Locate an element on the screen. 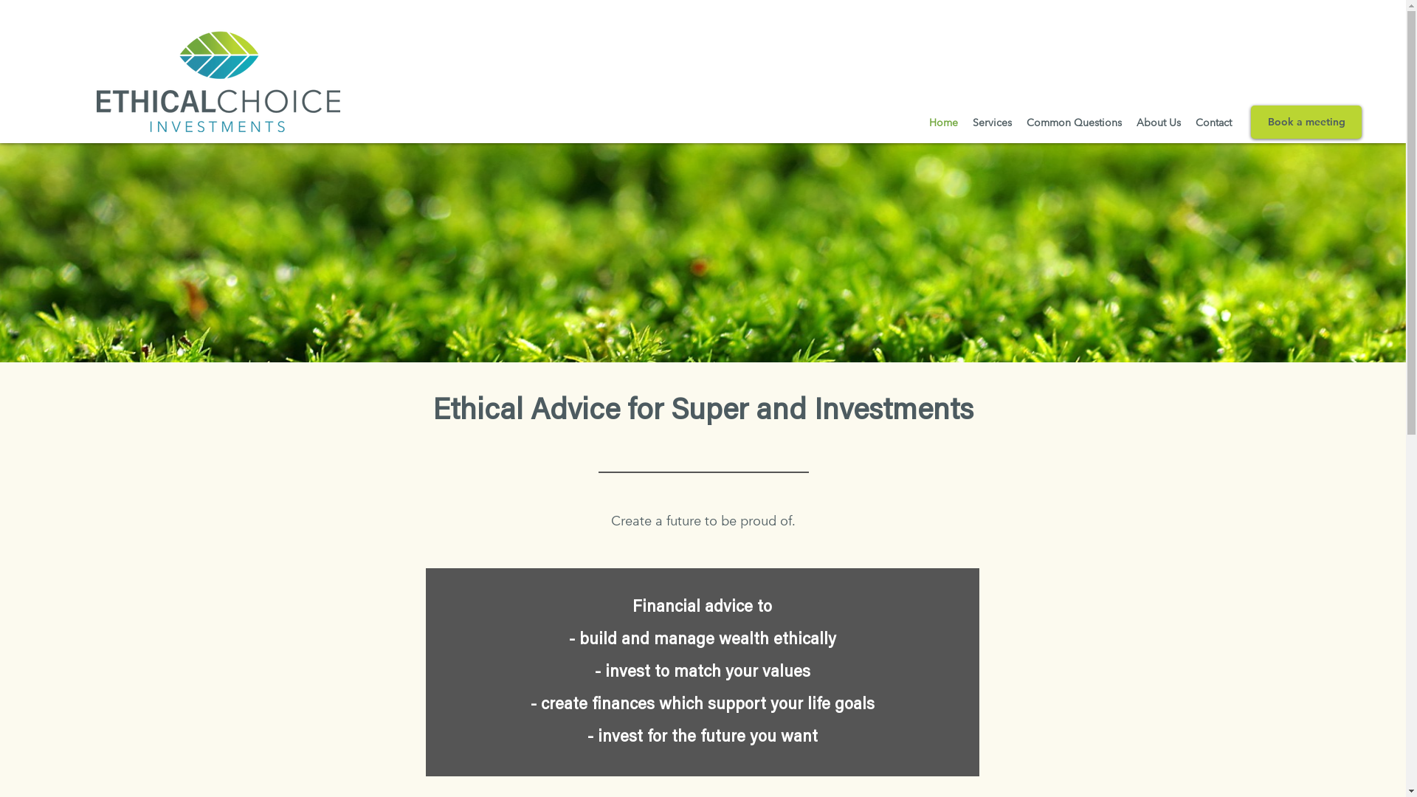 The image size is (1417, 797). Services is located at coordinates (992, 123).